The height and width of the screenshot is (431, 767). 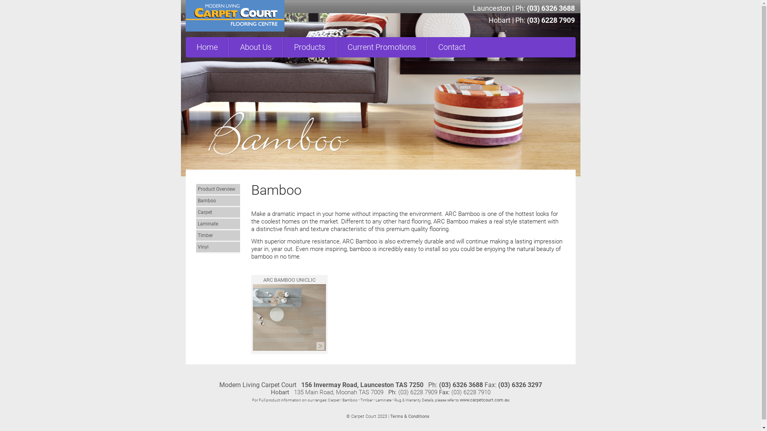 What do you see at coordinates (289, 349) in the screenshot?
I see `Permanent Link to Arc Bamboo Uniclic` at bounding box center [289, 349].